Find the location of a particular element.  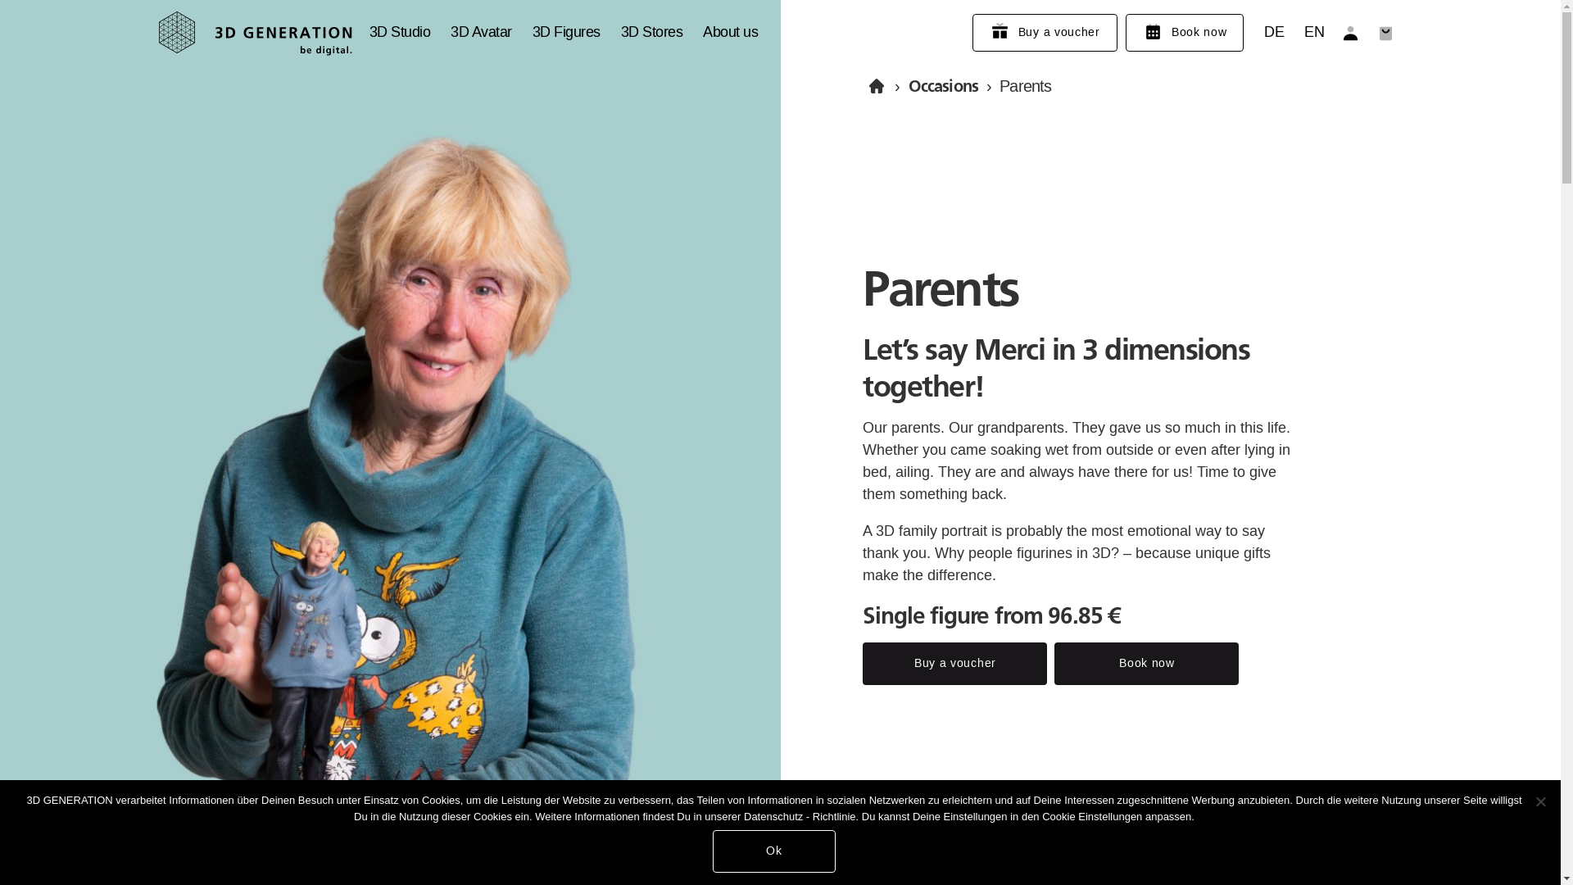

Book now is located at coordinates (1147, 664).